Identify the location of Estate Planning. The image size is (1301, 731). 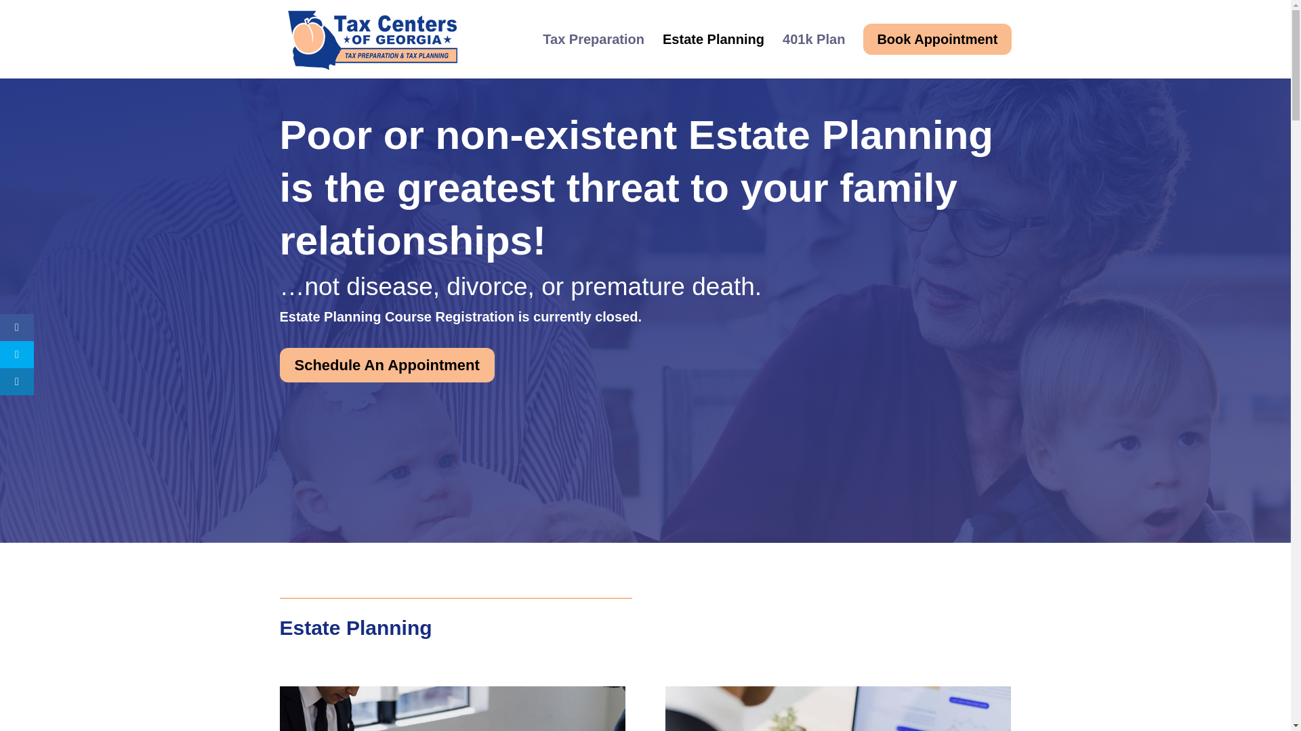
(713, 51).